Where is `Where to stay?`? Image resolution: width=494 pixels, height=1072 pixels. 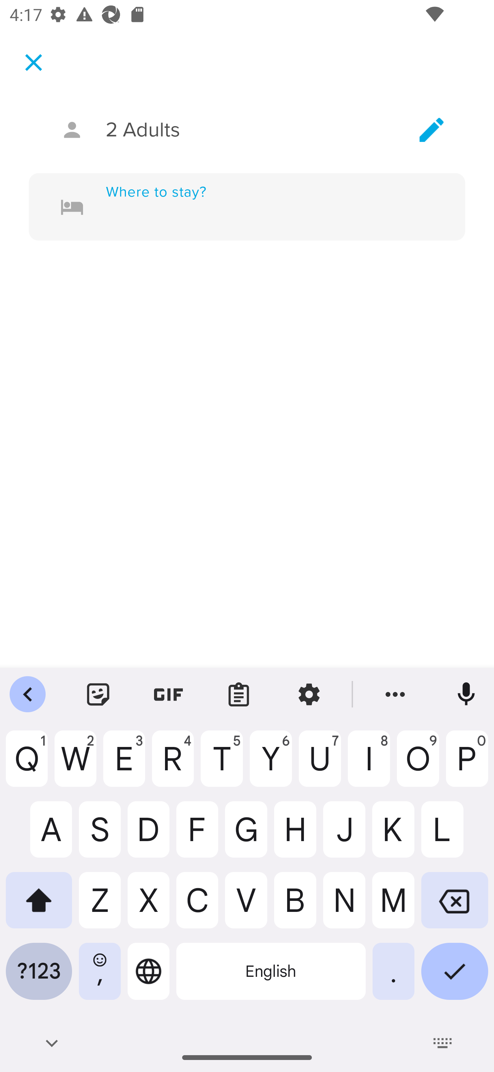 Where to stay? is located at coordinates (266, 207).